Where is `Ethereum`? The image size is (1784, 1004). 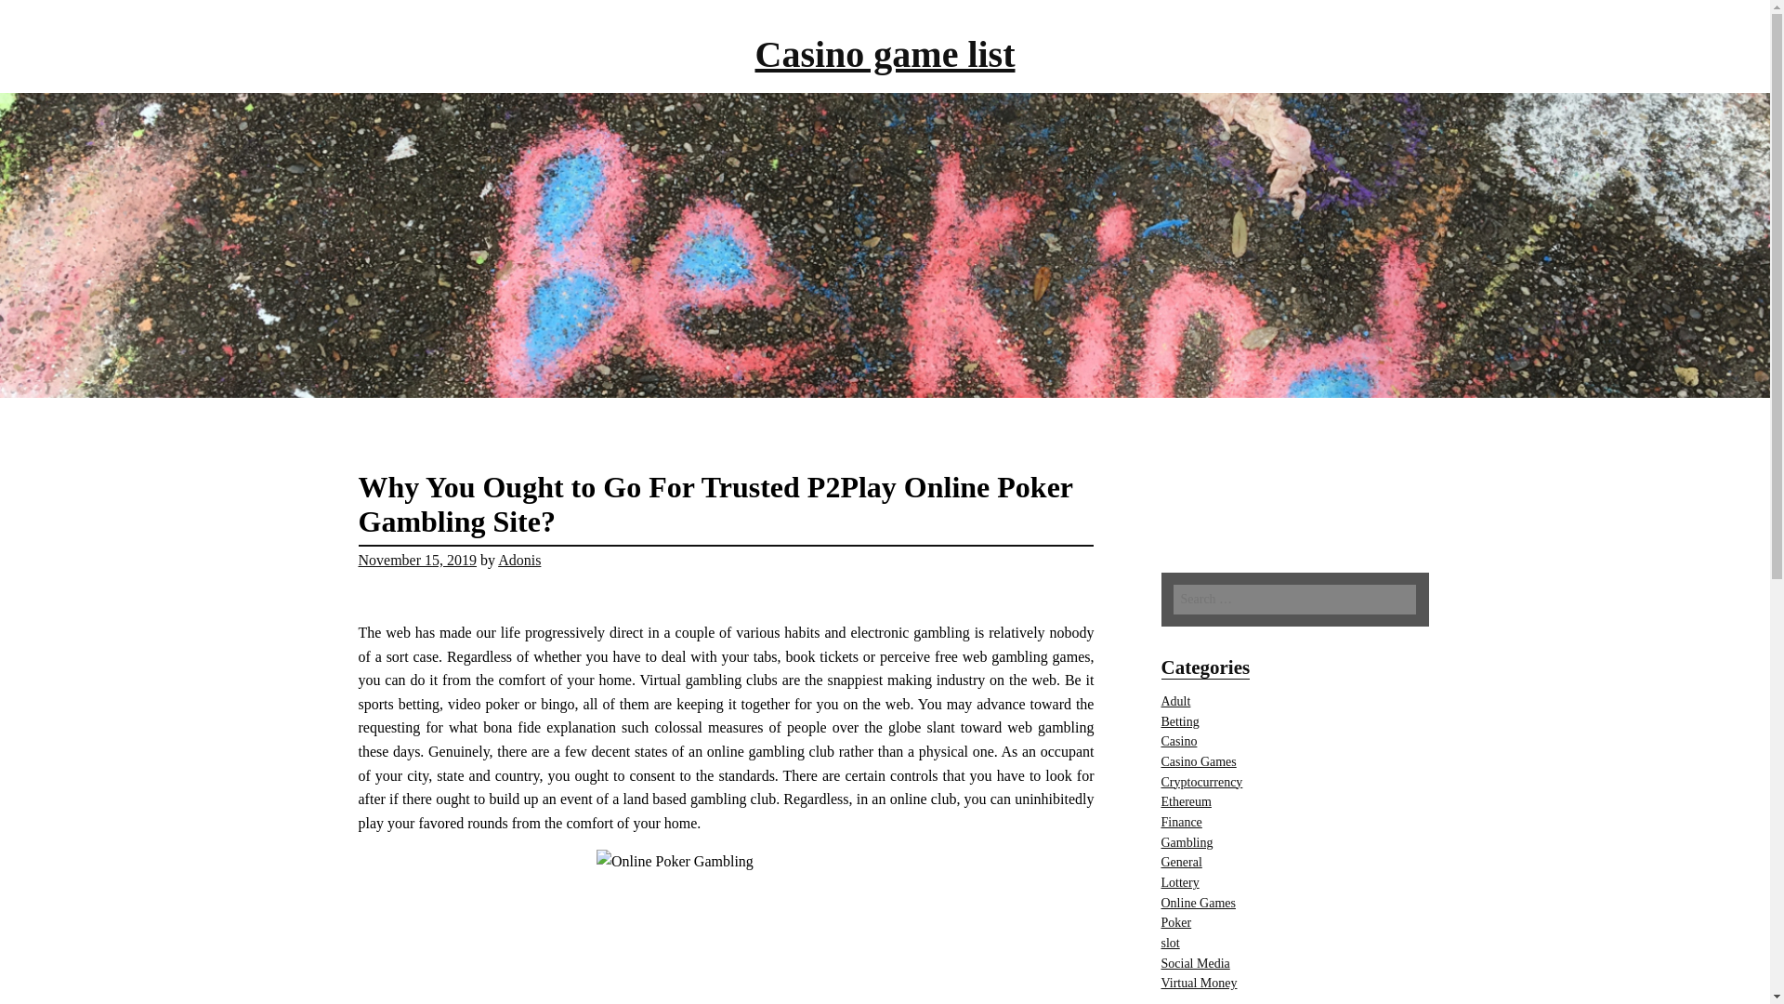
Ethereum is located at coordinates (1186, 801).